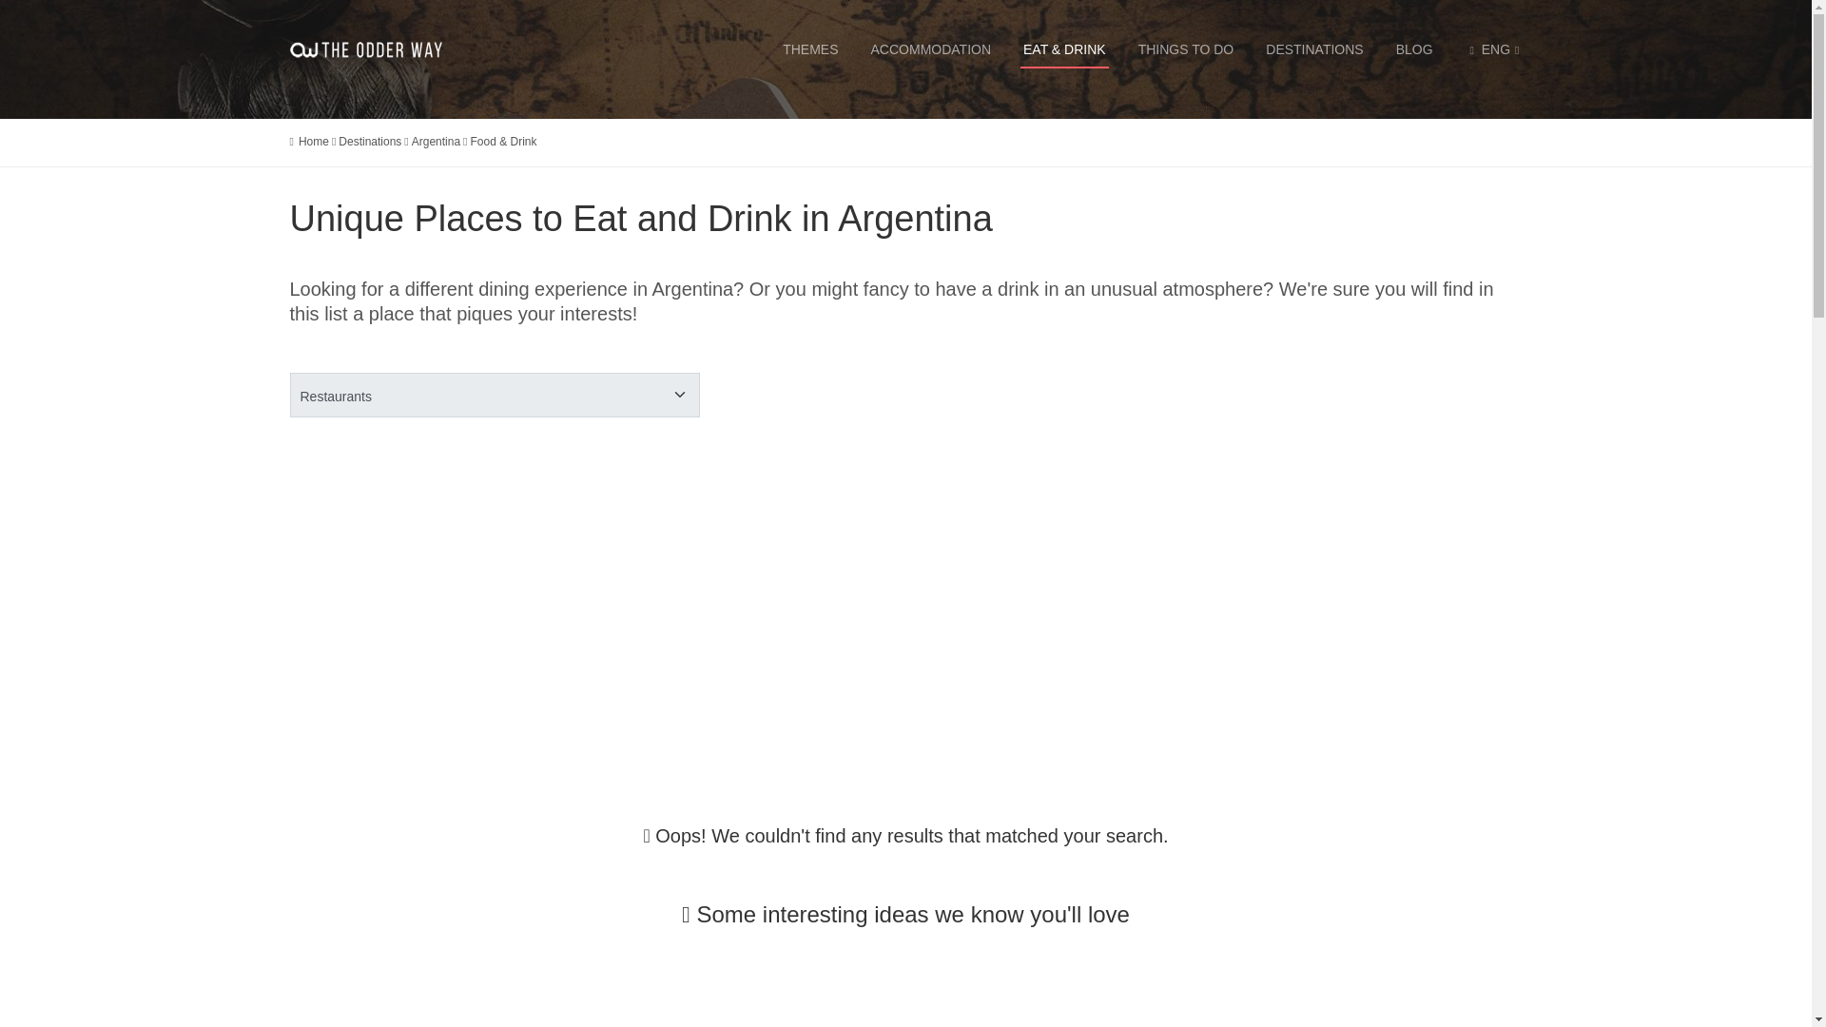 Image resolution: width=1826 pixels, height=1027 pixels. Describe the element at coordinates (1187, 49) in the screenshot. I see `THINGS TO DO` at that location.